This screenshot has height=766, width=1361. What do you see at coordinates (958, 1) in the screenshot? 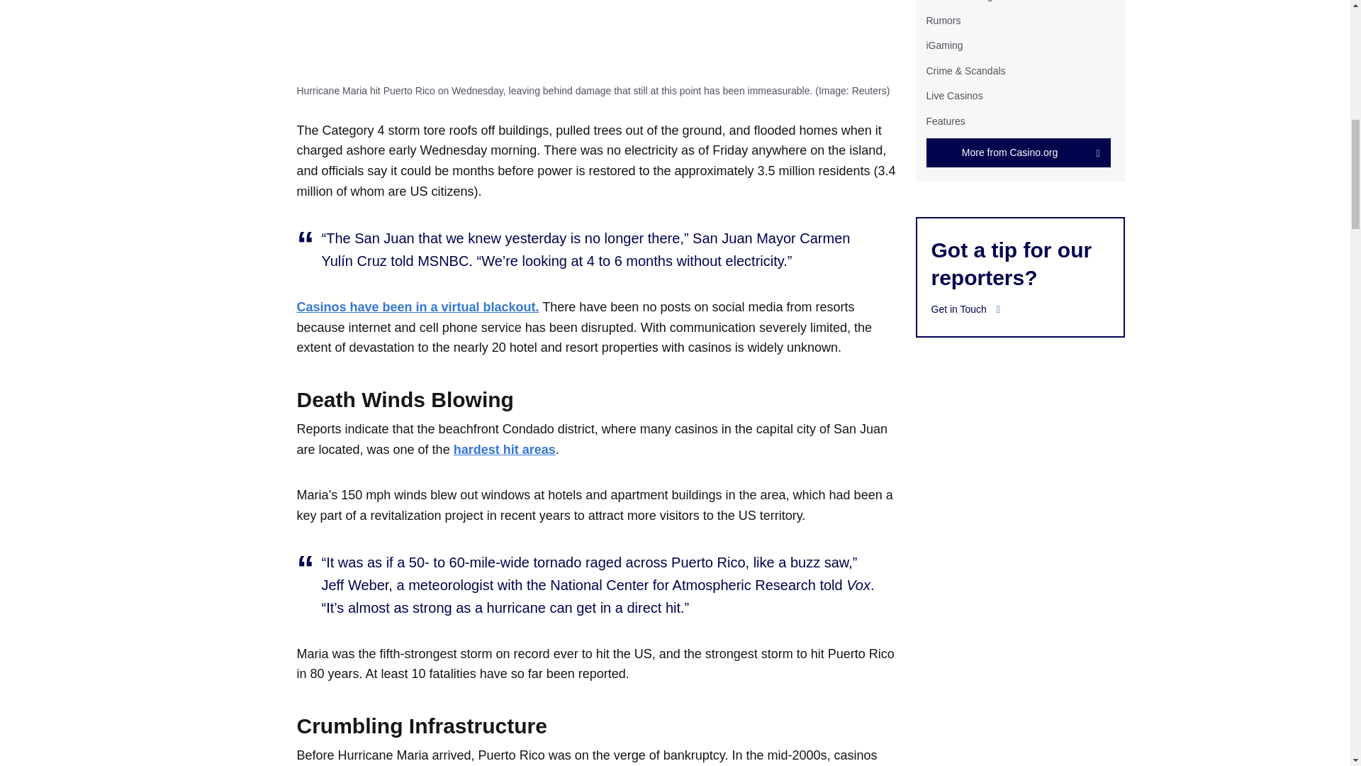
I see `Mobile Gaming` at bounding box center [958, 1].